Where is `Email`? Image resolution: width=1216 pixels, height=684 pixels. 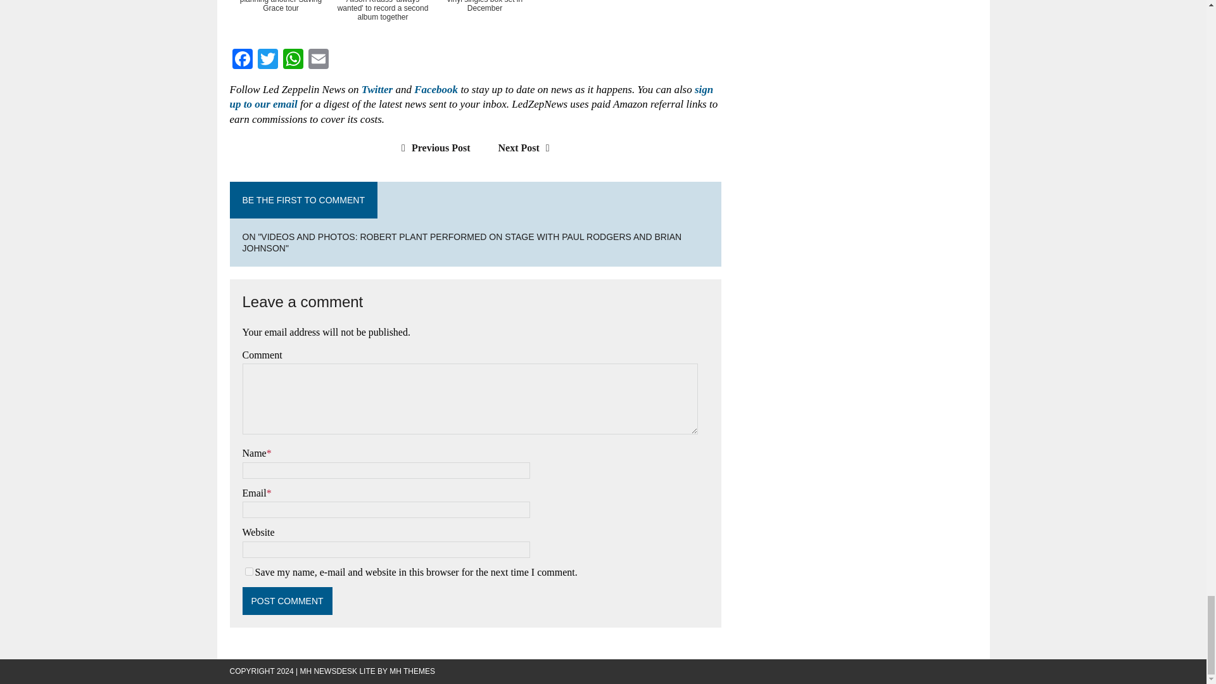
Email is located at coordinates (318, 60).